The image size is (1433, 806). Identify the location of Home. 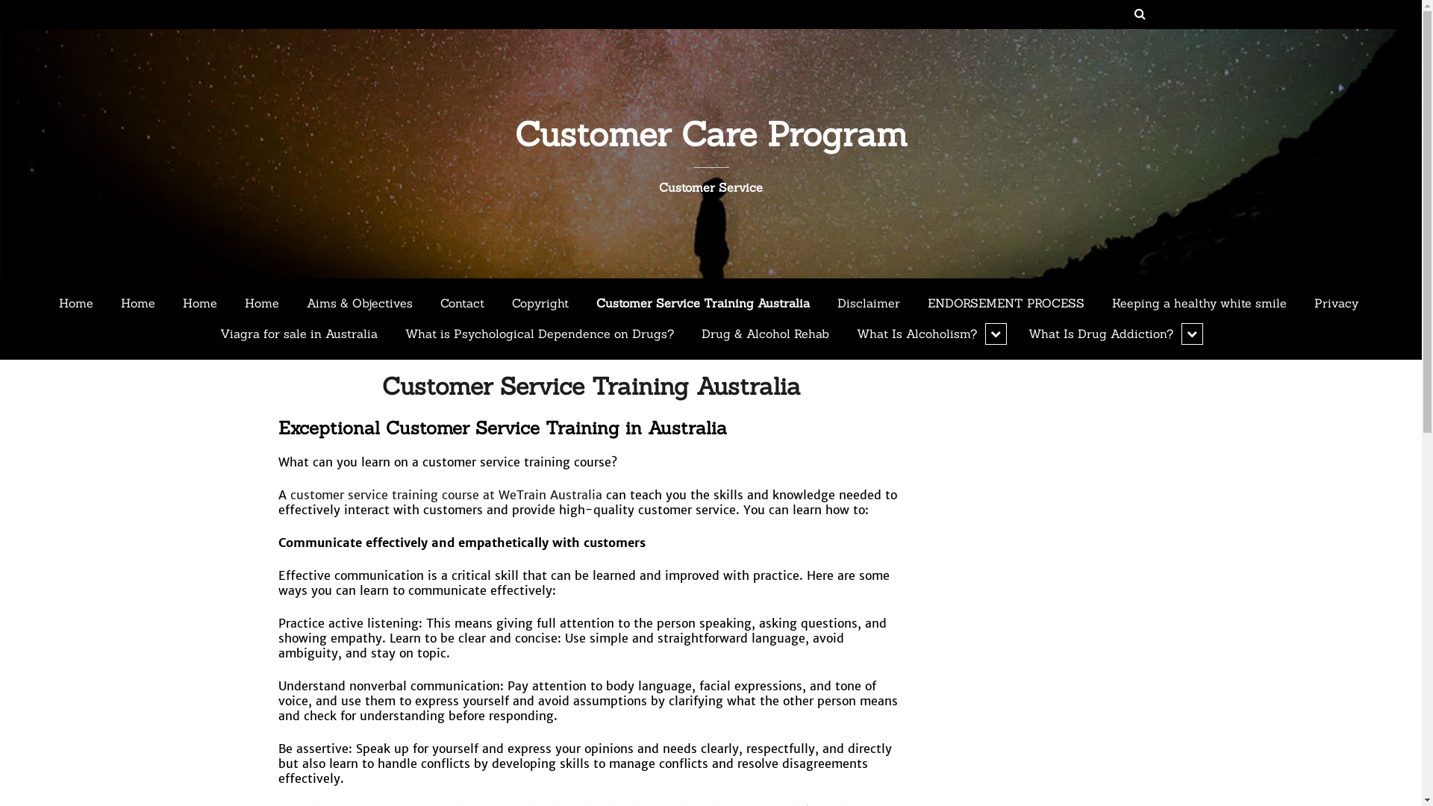
(200, 304).